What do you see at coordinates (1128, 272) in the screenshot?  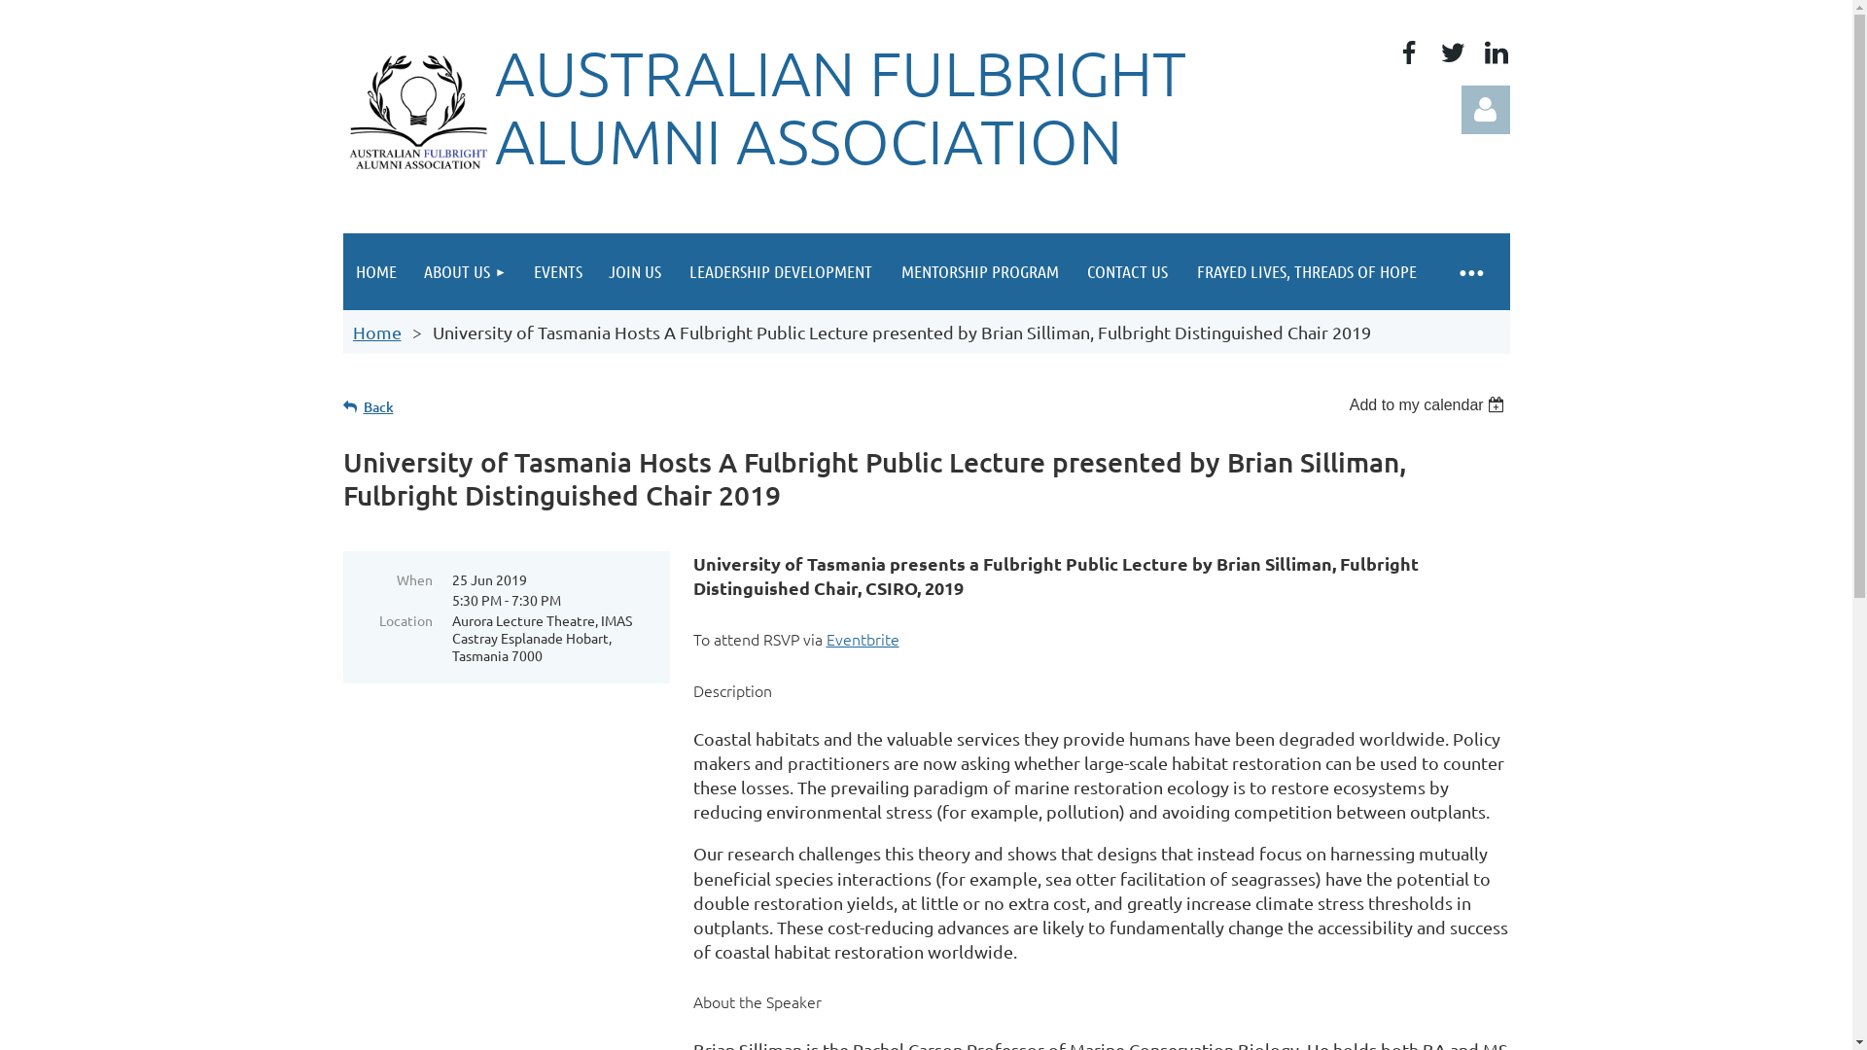 I see `CONTACT US` at bounding box center [1128, 272].